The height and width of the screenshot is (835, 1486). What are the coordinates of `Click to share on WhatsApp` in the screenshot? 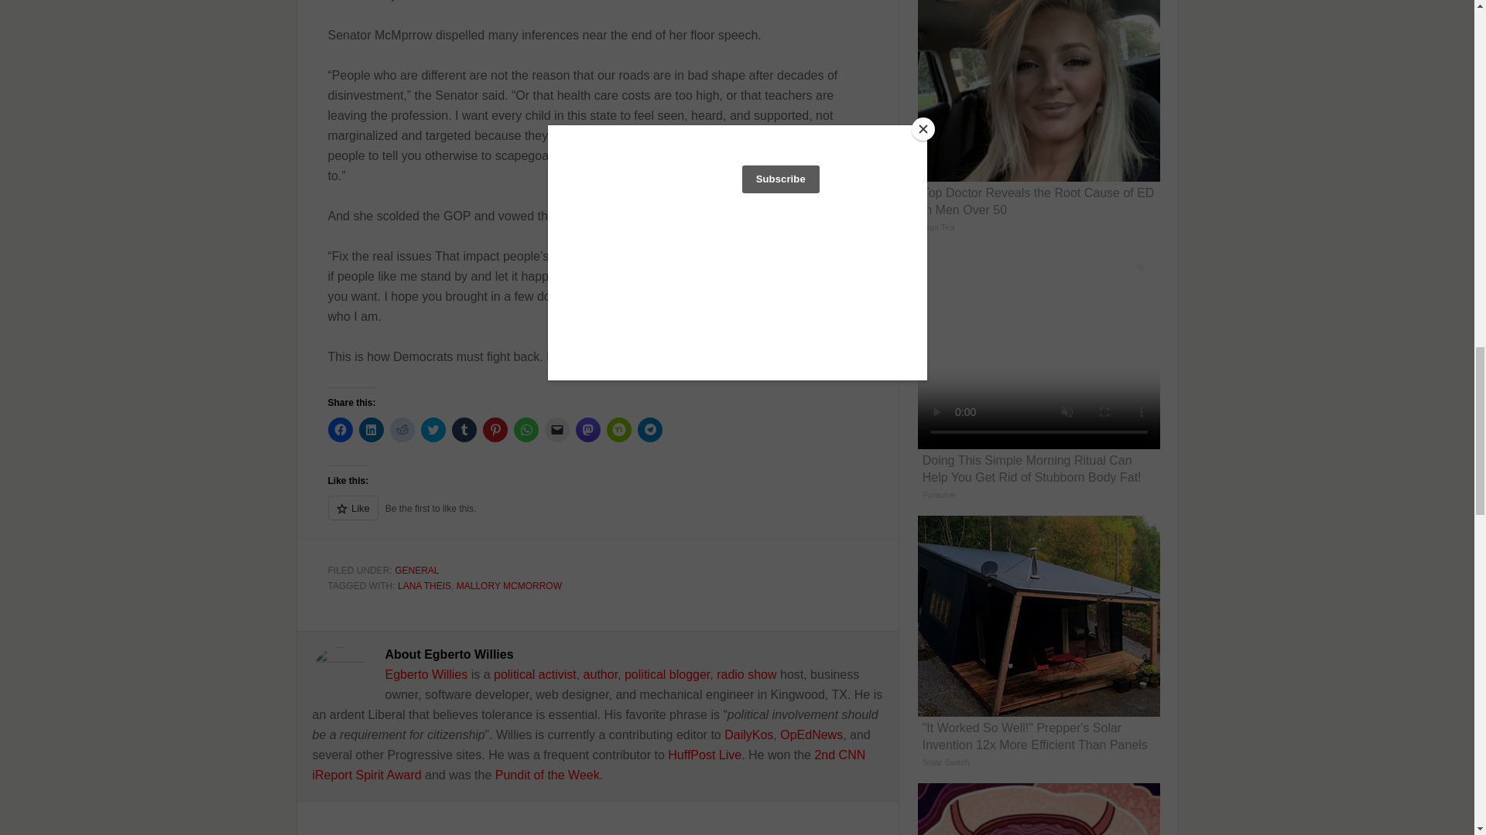 It's located at (526, 430).